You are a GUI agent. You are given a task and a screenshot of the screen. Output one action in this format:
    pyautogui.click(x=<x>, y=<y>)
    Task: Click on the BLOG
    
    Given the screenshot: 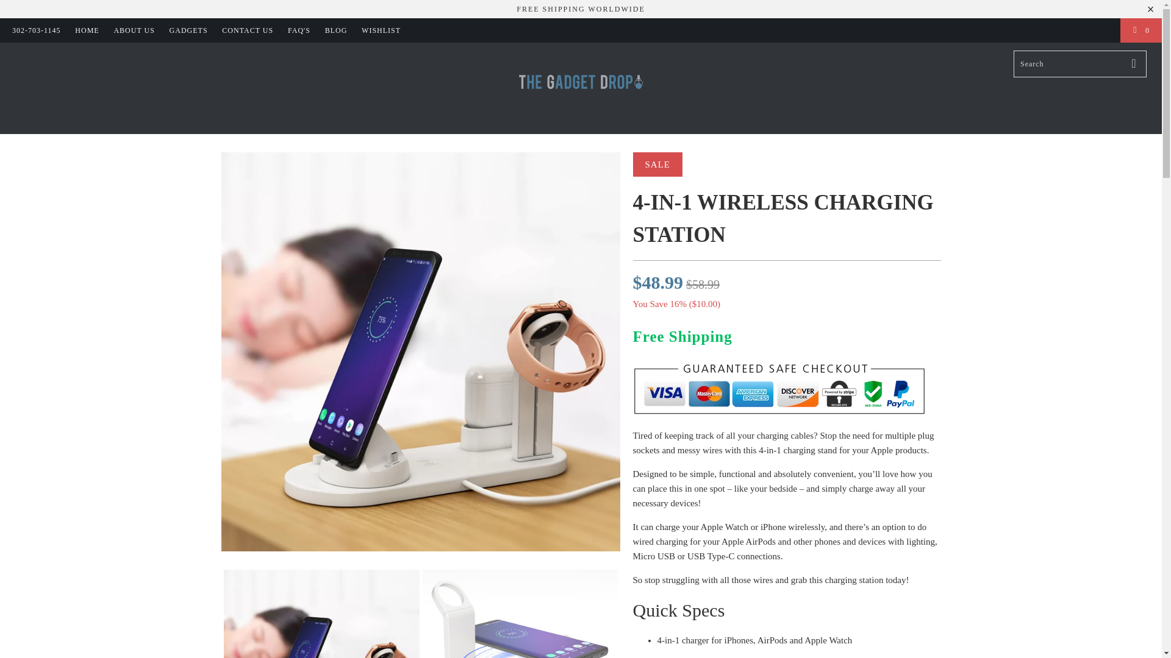 What is the action you would take?
    pyautogui.click(x=337, y=30)
    